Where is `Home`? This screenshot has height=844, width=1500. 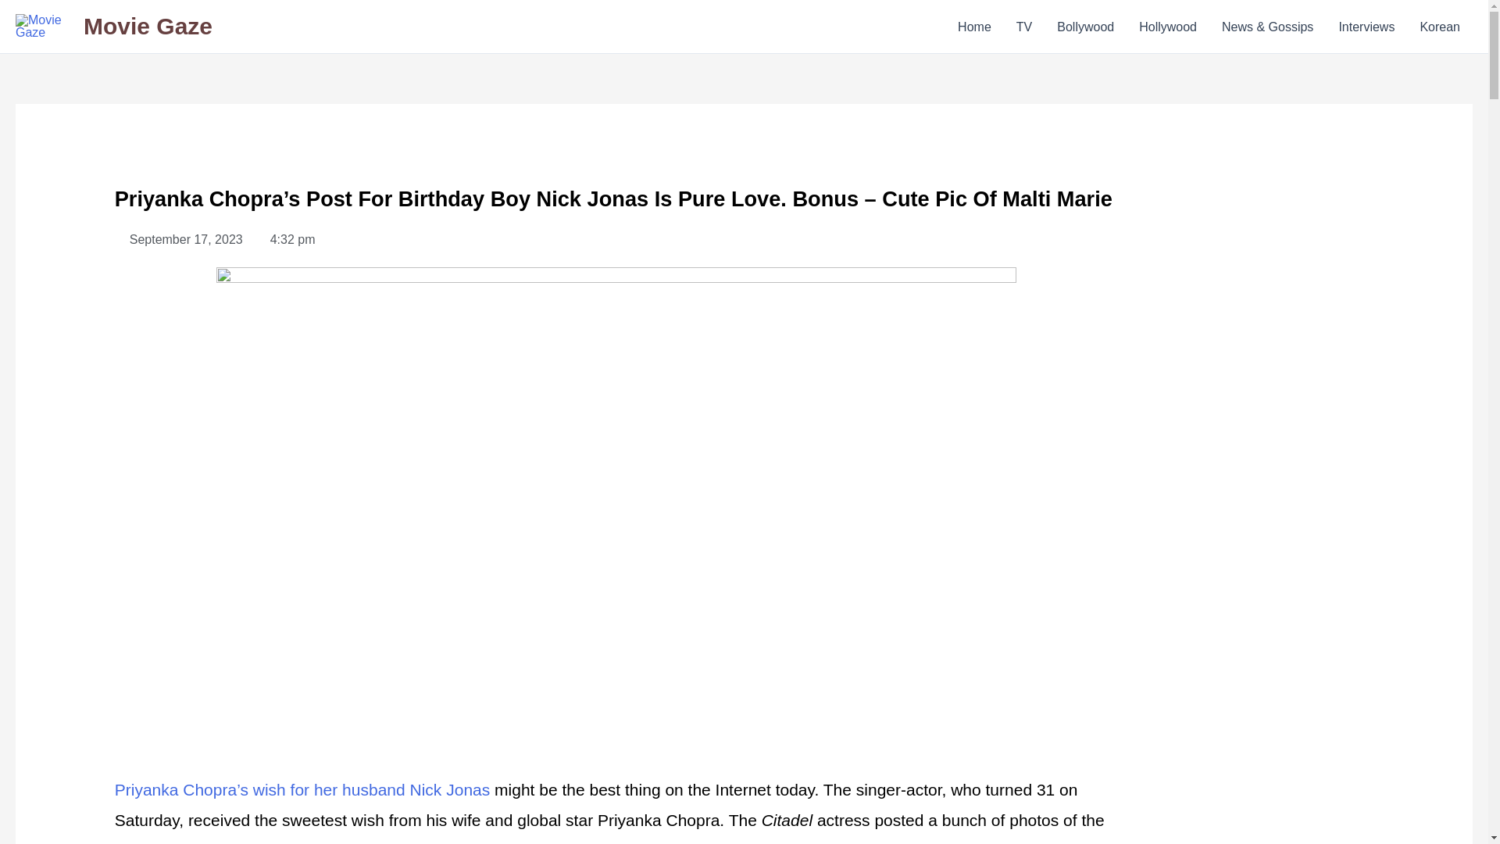
Home is located at coordinates (973, 26).